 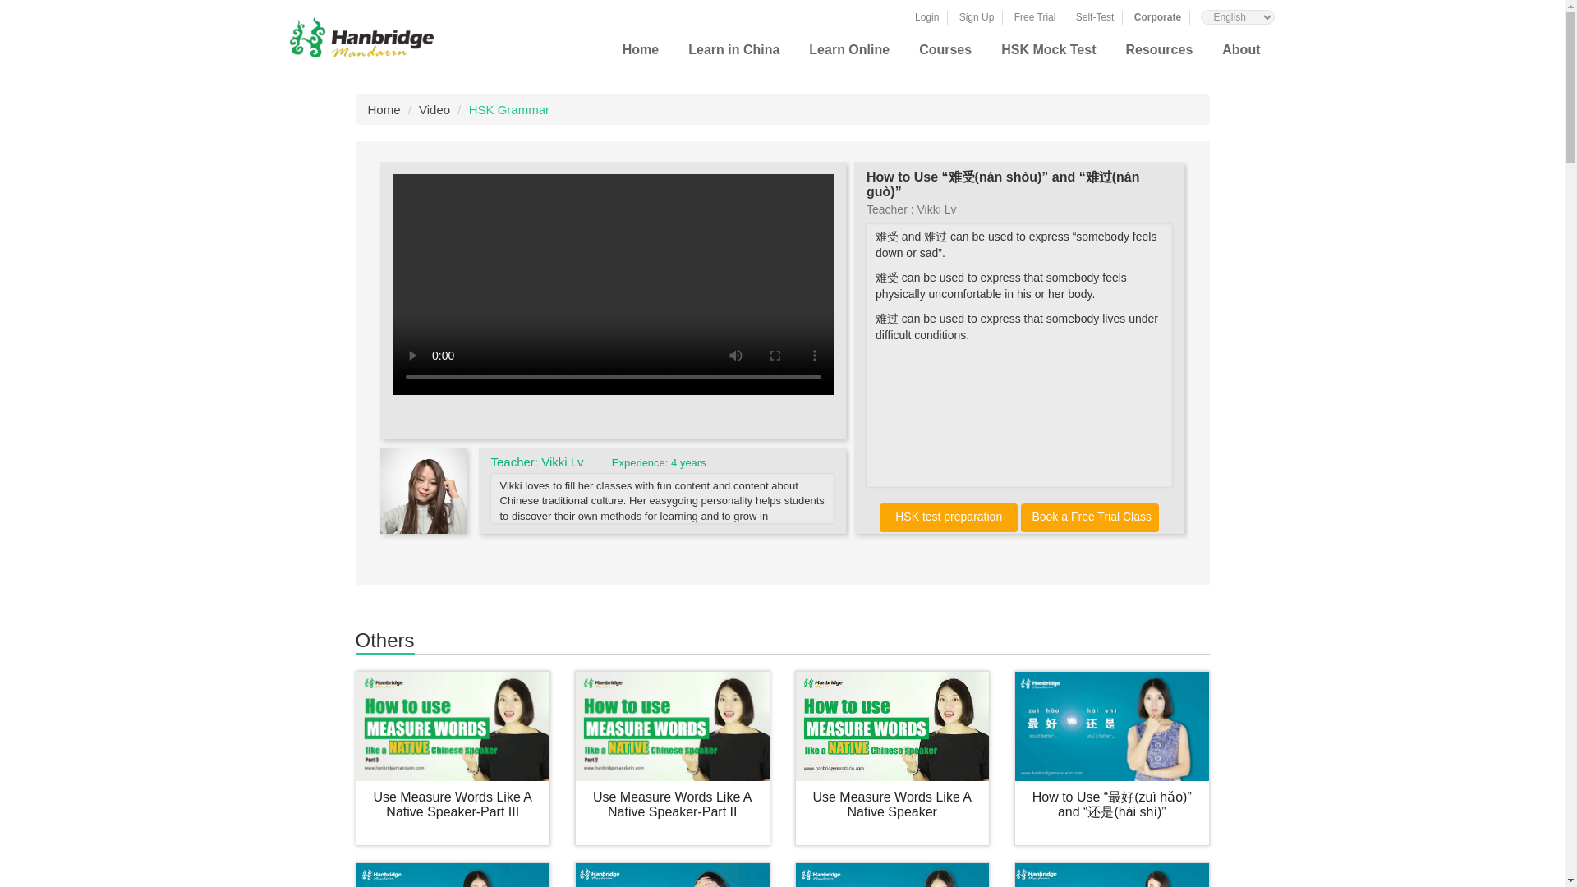 What do you see at coordinates (1157, 17) in the screenshot?
I see `Corporate` at bounding box center [1157, 17].